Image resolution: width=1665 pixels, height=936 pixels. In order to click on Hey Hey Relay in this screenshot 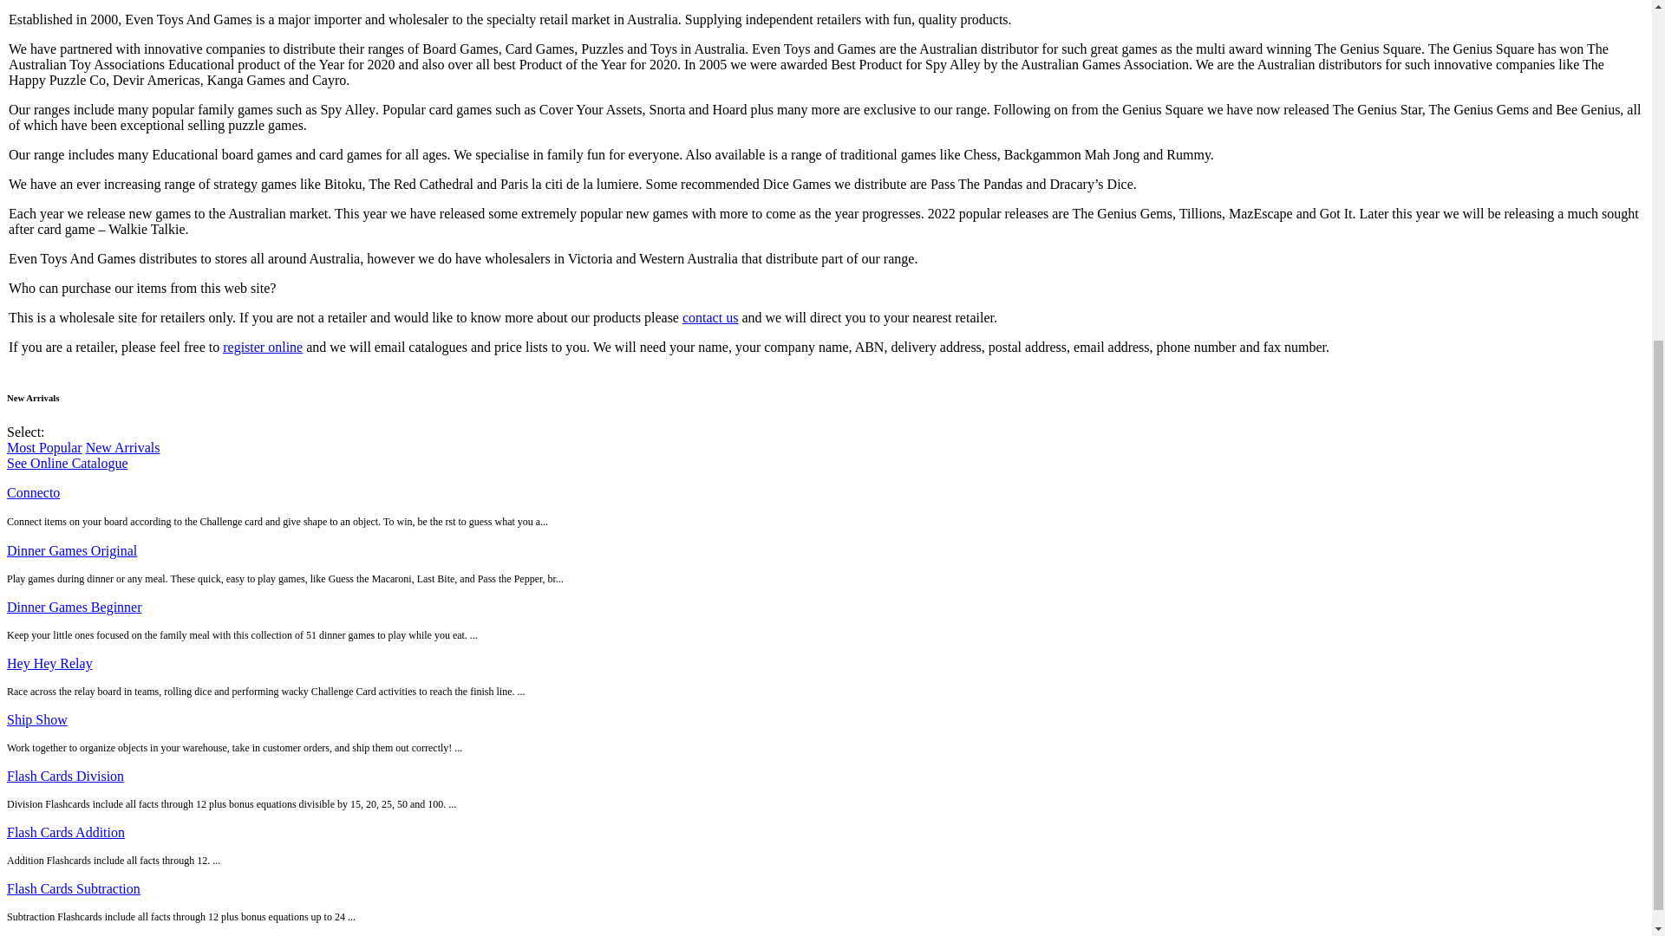, I will do `click(49, 664)`.